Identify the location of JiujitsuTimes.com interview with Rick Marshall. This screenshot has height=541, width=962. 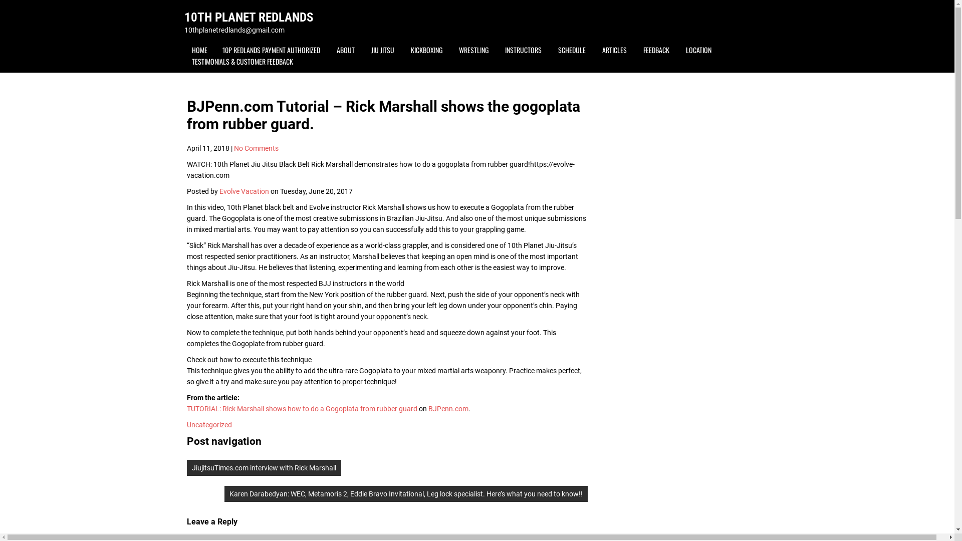
(264, 468).